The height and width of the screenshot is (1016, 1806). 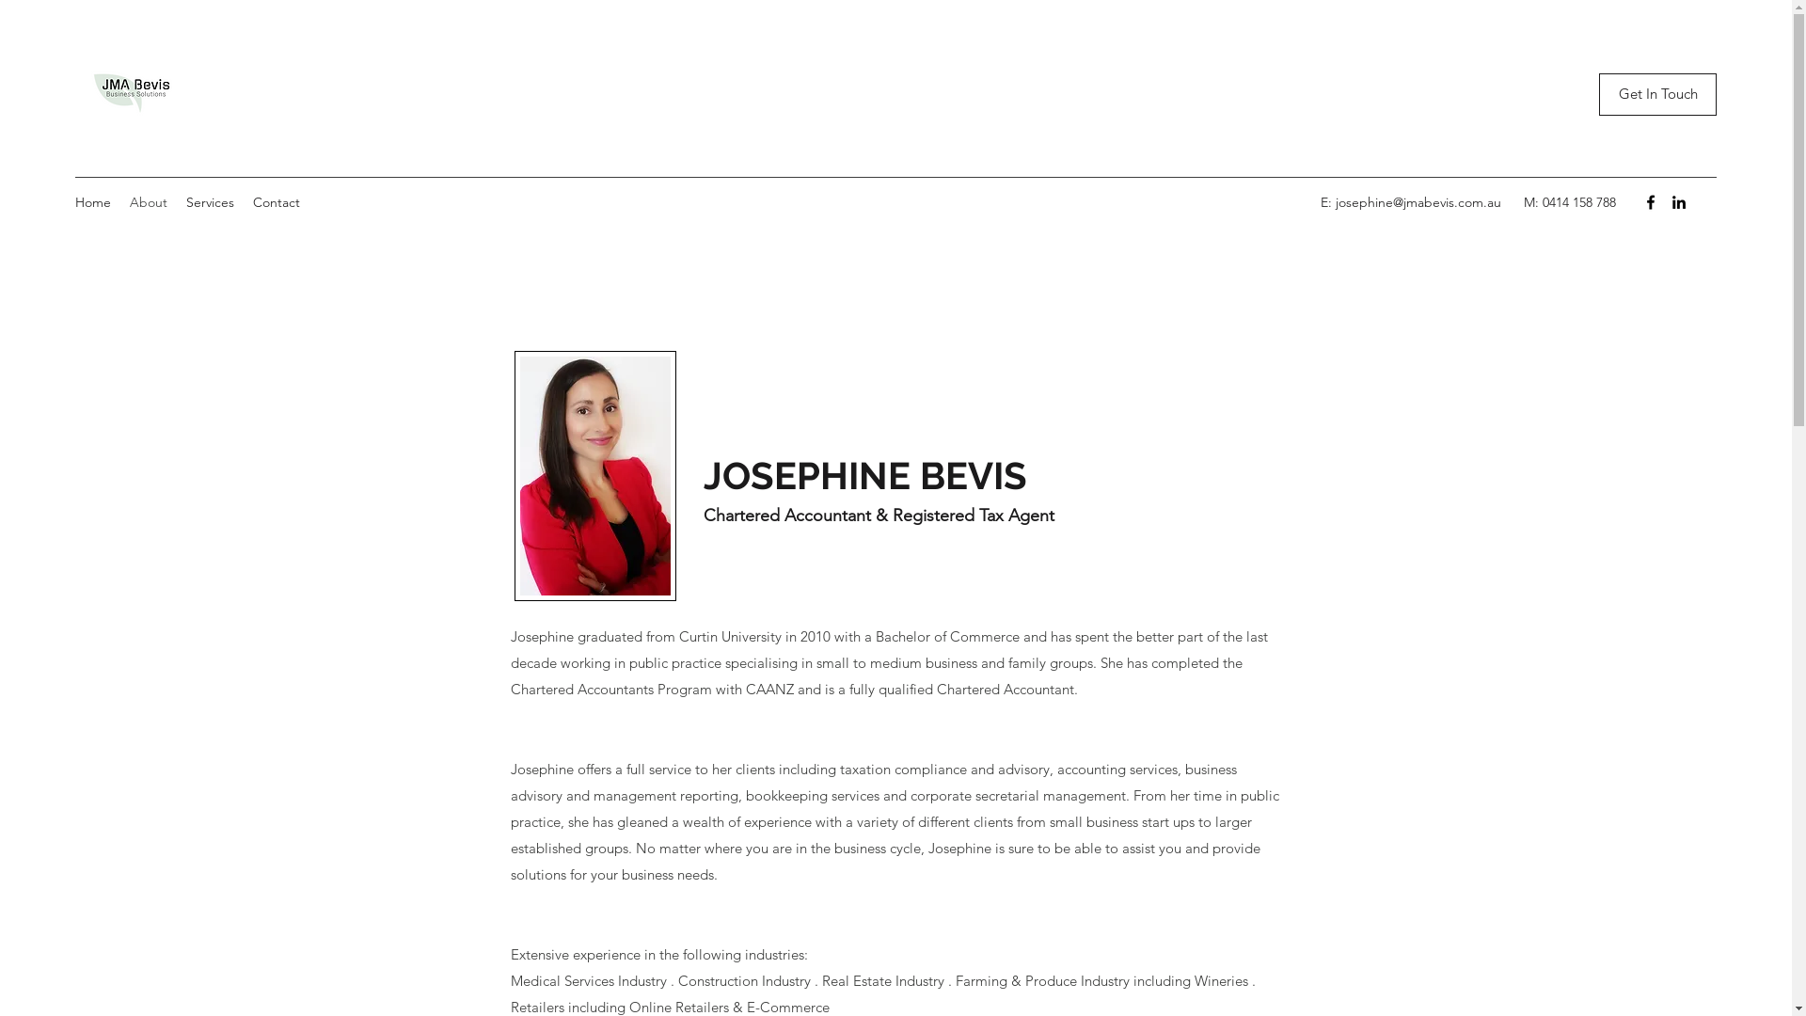 I want to click on Services, so click(x=211, y=202).